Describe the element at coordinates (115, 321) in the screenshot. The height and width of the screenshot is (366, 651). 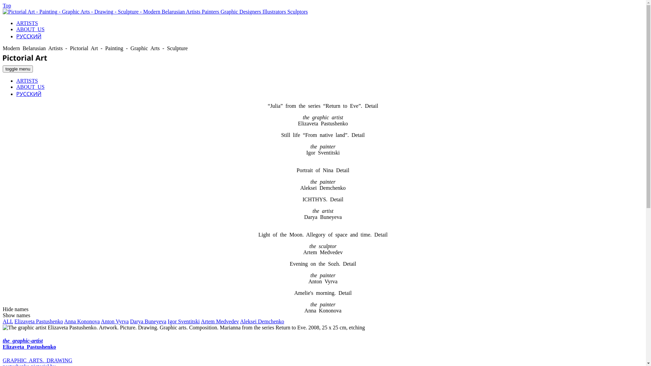
I see `Anton Vyrva` at that location.